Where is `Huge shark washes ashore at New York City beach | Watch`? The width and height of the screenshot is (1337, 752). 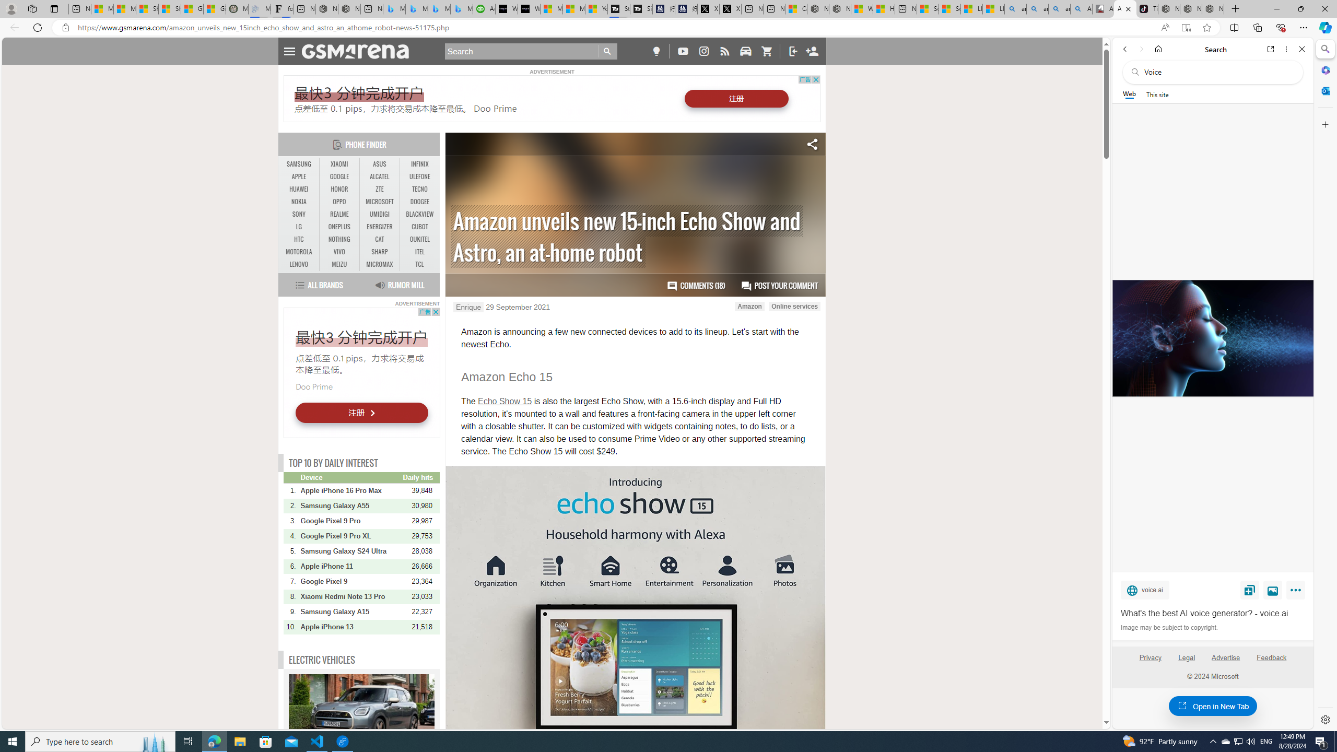
Huge shark washes ashore at New York City beach | Watch is located at coordinates (884, 9).